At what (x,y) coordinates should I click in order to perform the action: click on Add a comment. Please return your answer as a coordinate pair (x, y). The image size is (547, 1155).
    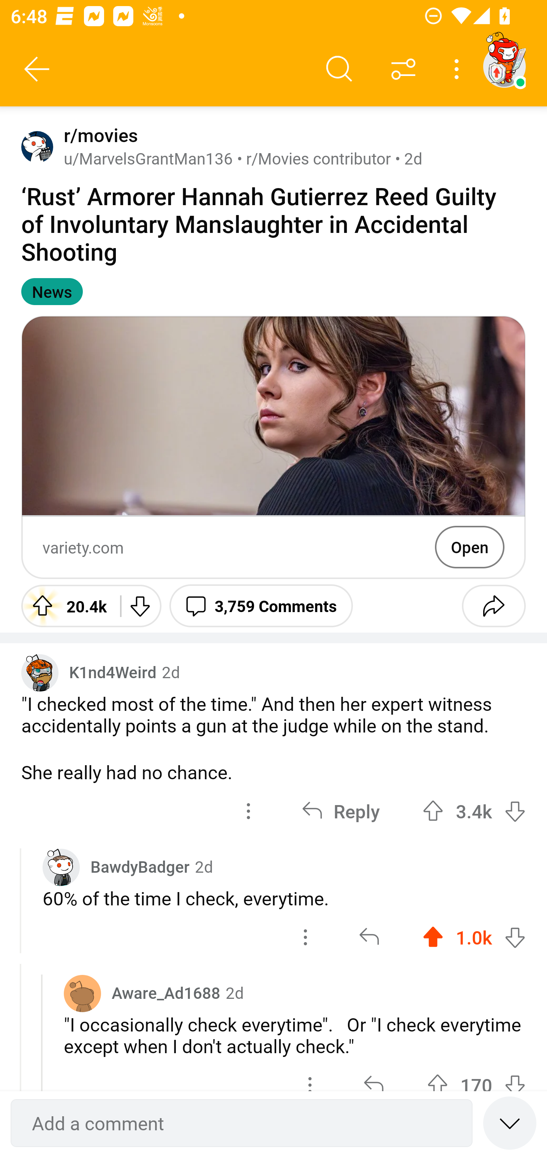
    Looking at the image, I should click on (242, 1123).